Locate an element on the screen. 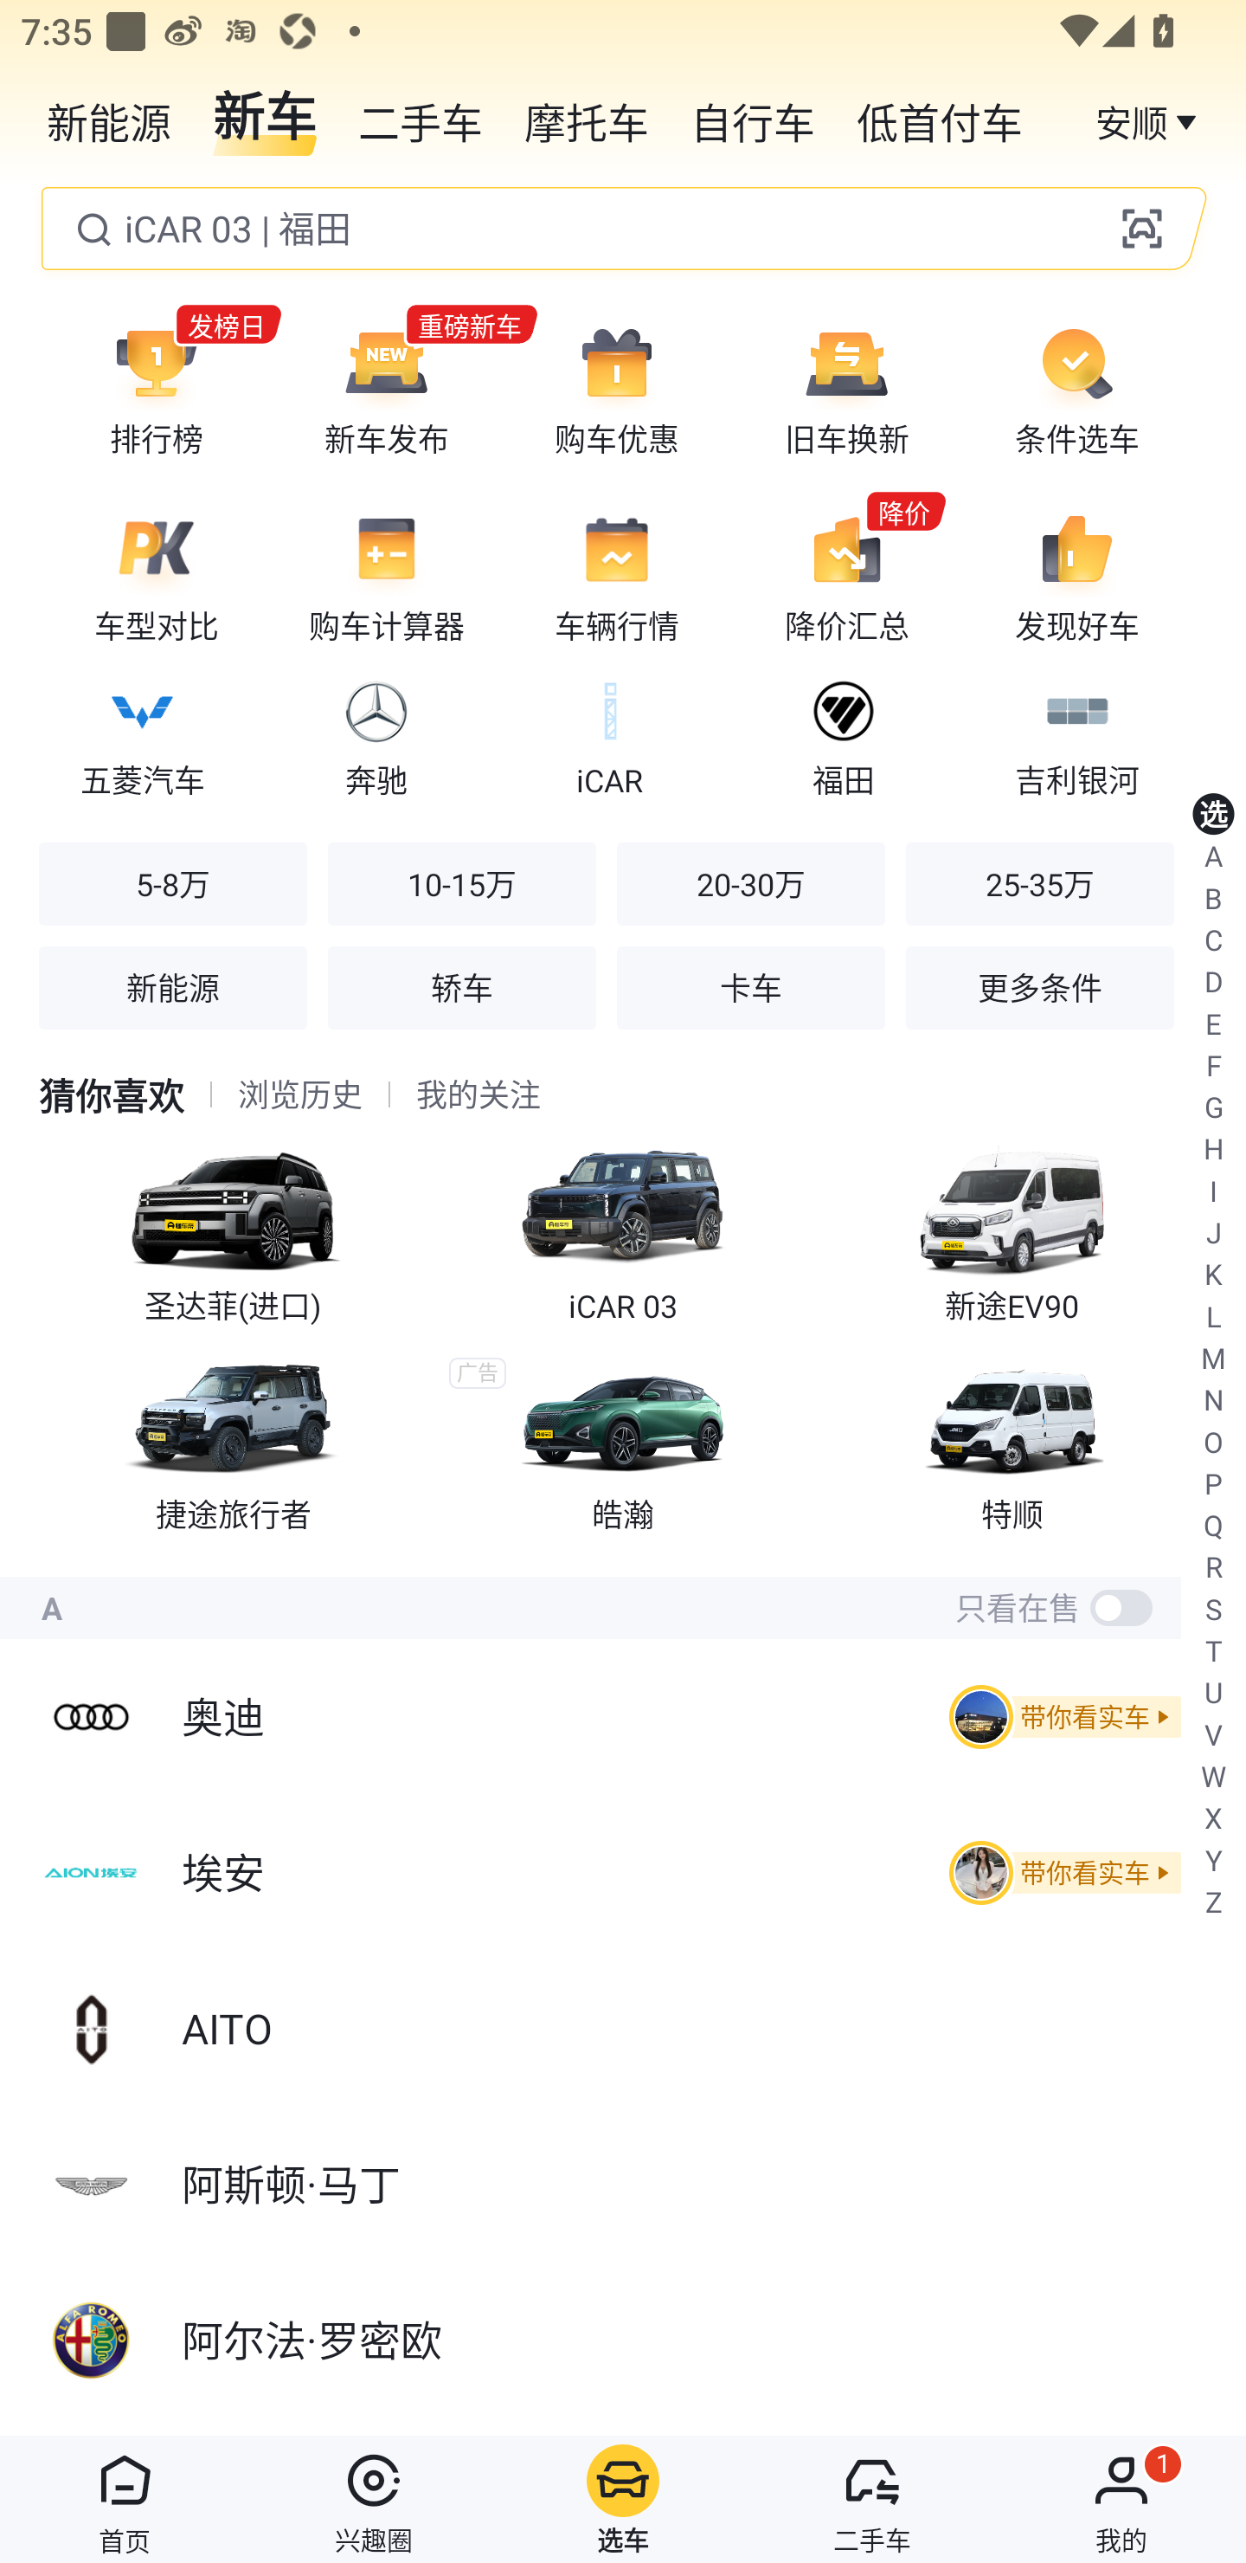 The image size is (1246, 2563). 我的关注 is located at coordinates (478, 1094).